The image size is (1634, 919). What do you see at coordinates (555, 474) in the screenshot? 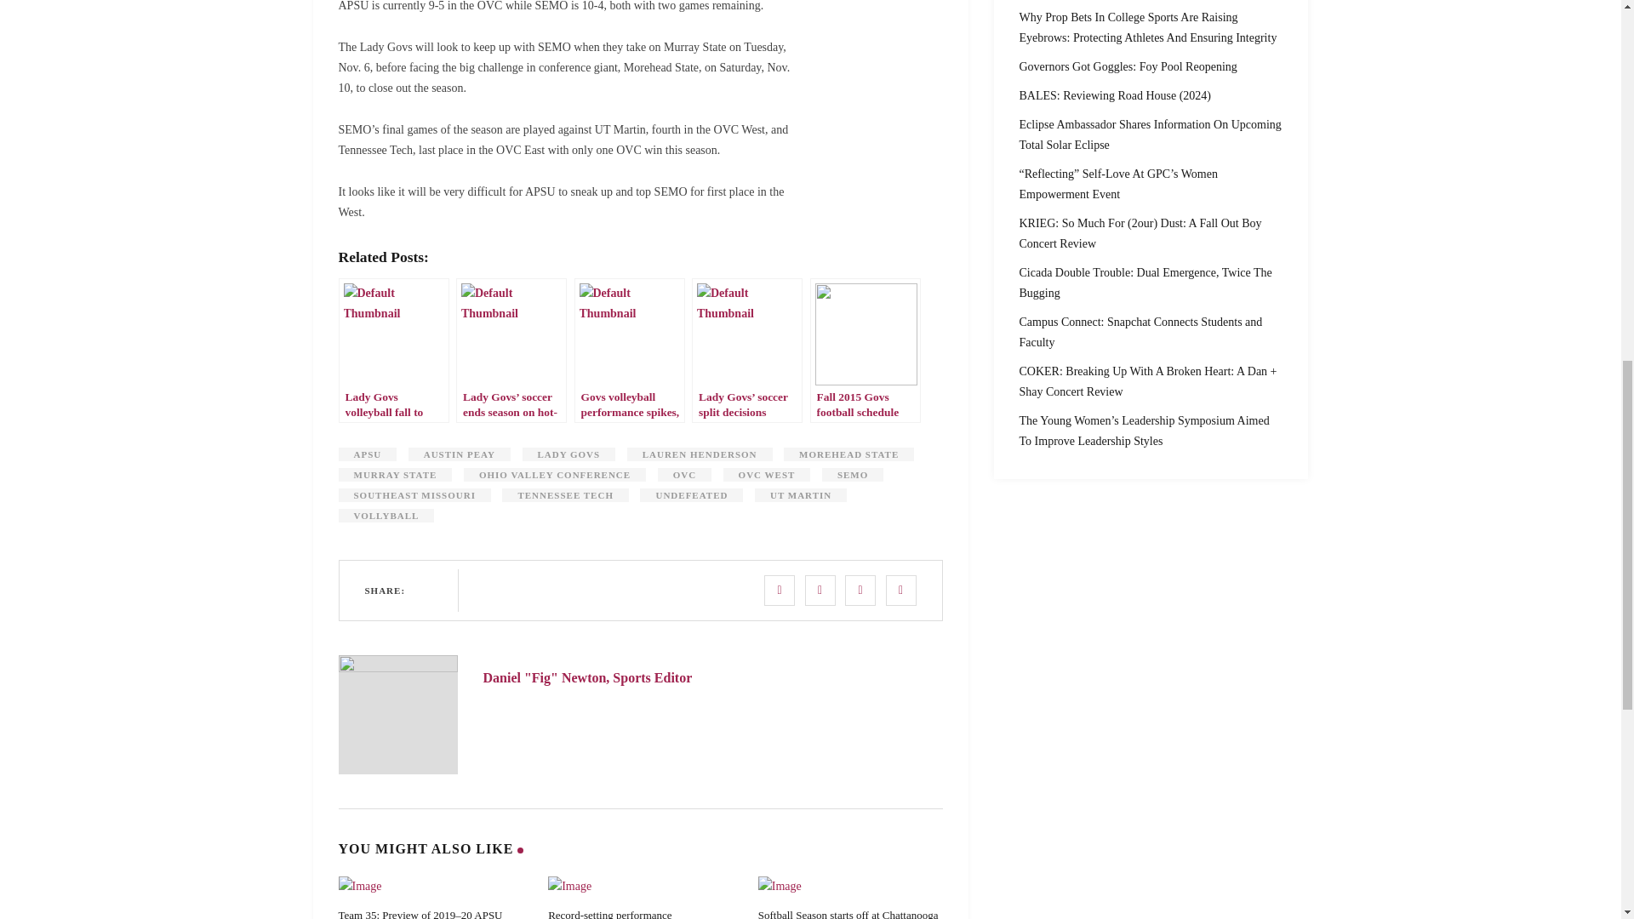
I see `OHIO VALLEY CONFERENCE` at bounding box center [555, 474].